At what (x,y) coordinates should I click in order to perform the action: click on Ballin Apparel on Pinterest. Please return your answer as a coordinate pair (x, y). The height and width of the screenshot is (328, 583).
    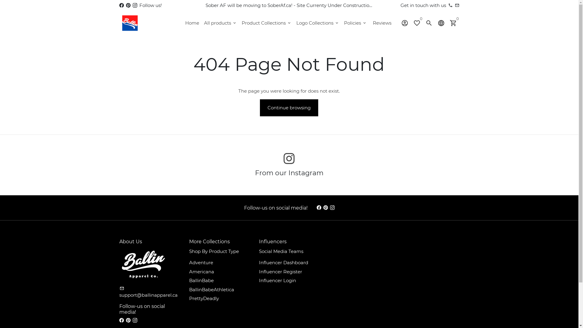
    Looking at the image, I should click on (326, 208).